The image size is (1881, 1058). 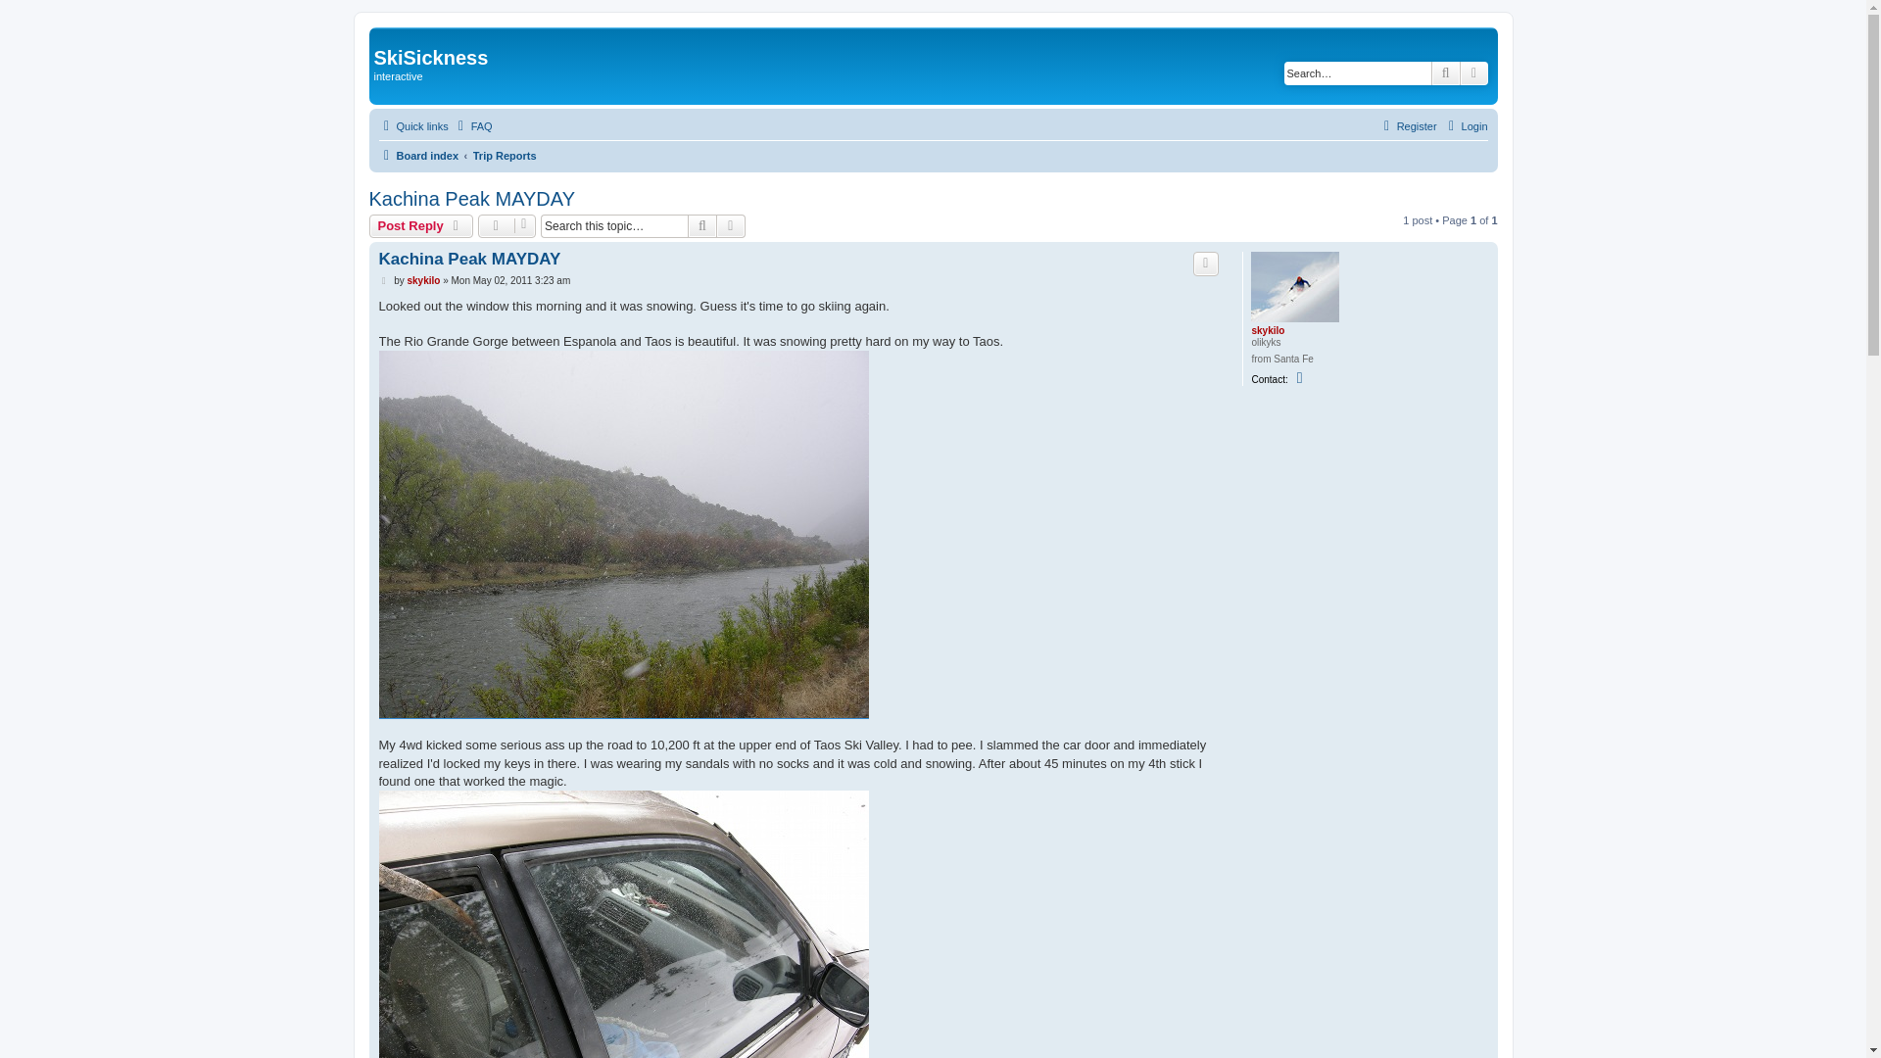 I want to click on Quick links, so click(x=411, y=125).